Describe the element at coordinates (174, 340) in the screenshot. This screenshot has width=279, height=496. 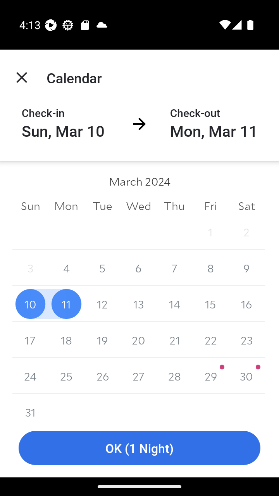
I see `21 21 March 2024` at that location.